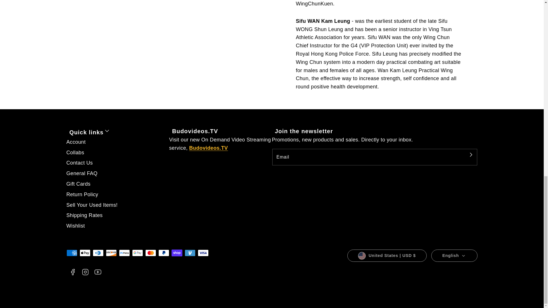 Image resolution: width=548 pixels, height=308 pixels. What do you see at coordinates (163, 253) in the screenshot?
I see `PayPal` at bounding box center [163, 253].